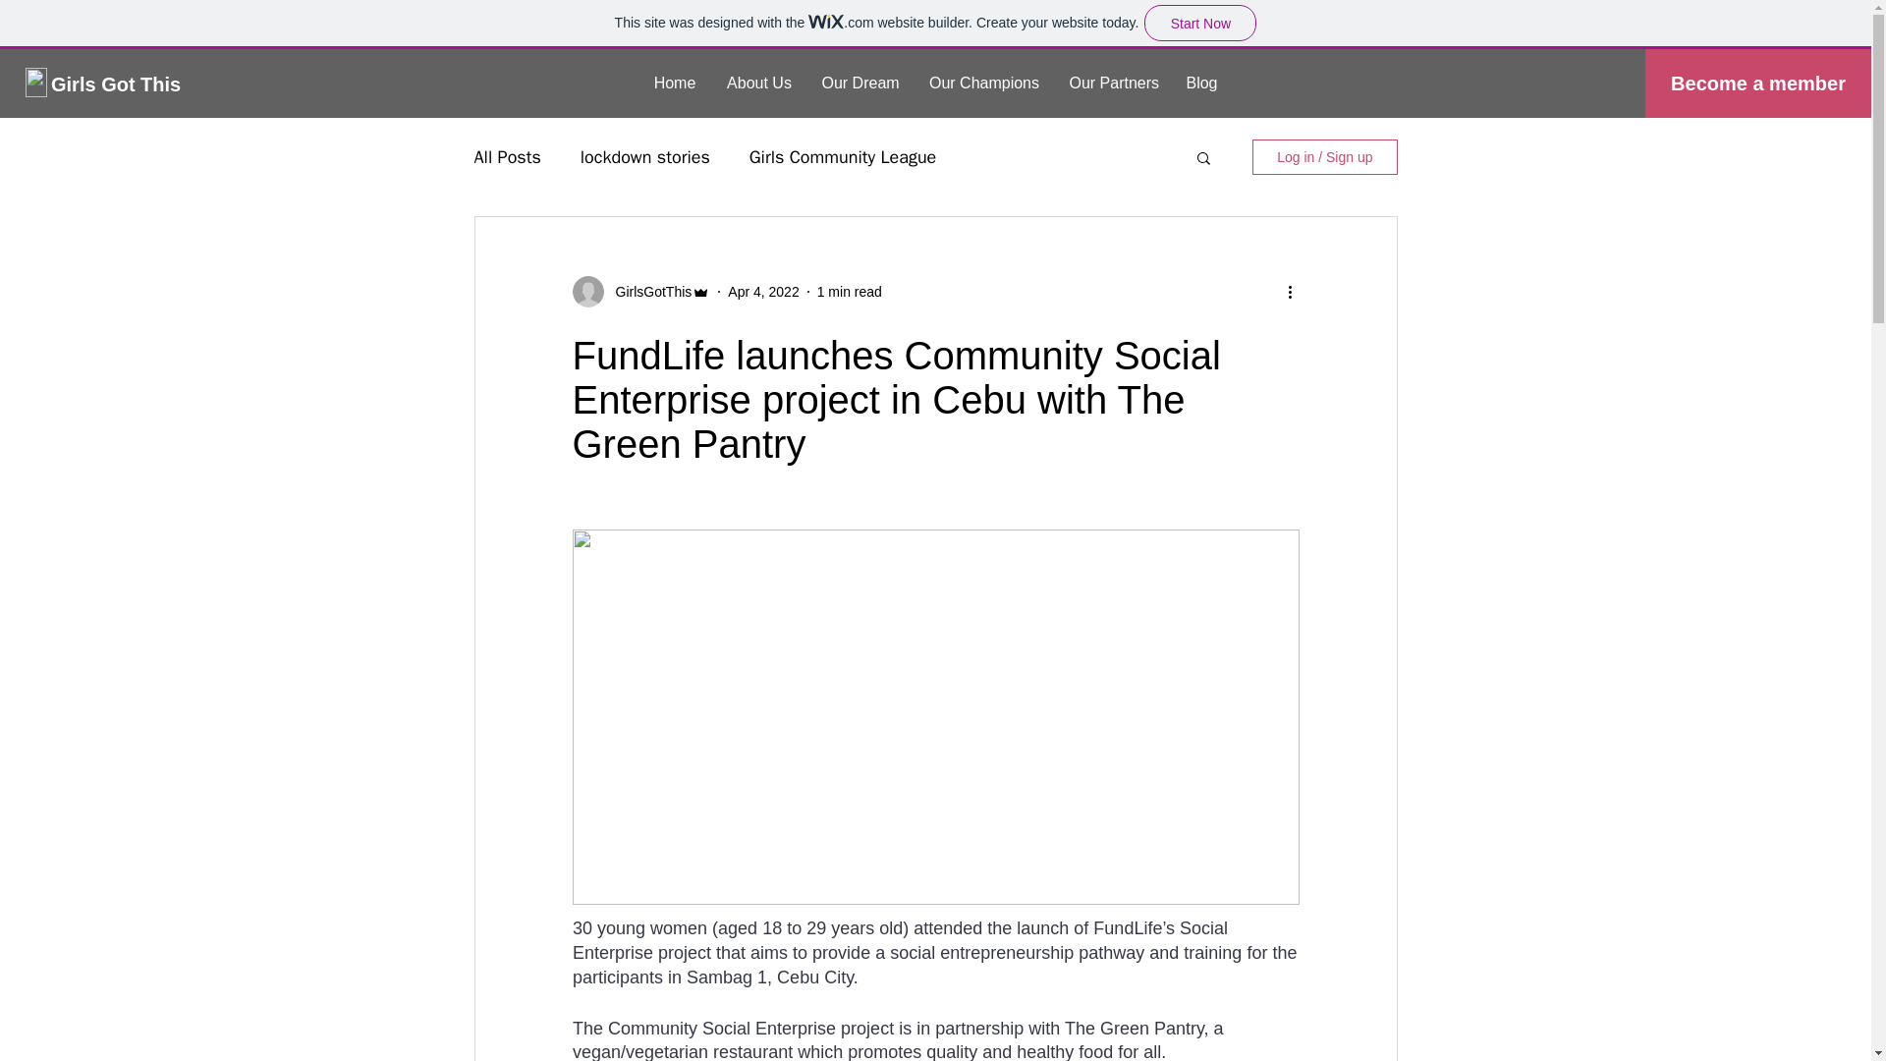  What do you see at coordinates (860, 83) in the screenshot?
I see `Our Dream` at bounding box center [860, 83].